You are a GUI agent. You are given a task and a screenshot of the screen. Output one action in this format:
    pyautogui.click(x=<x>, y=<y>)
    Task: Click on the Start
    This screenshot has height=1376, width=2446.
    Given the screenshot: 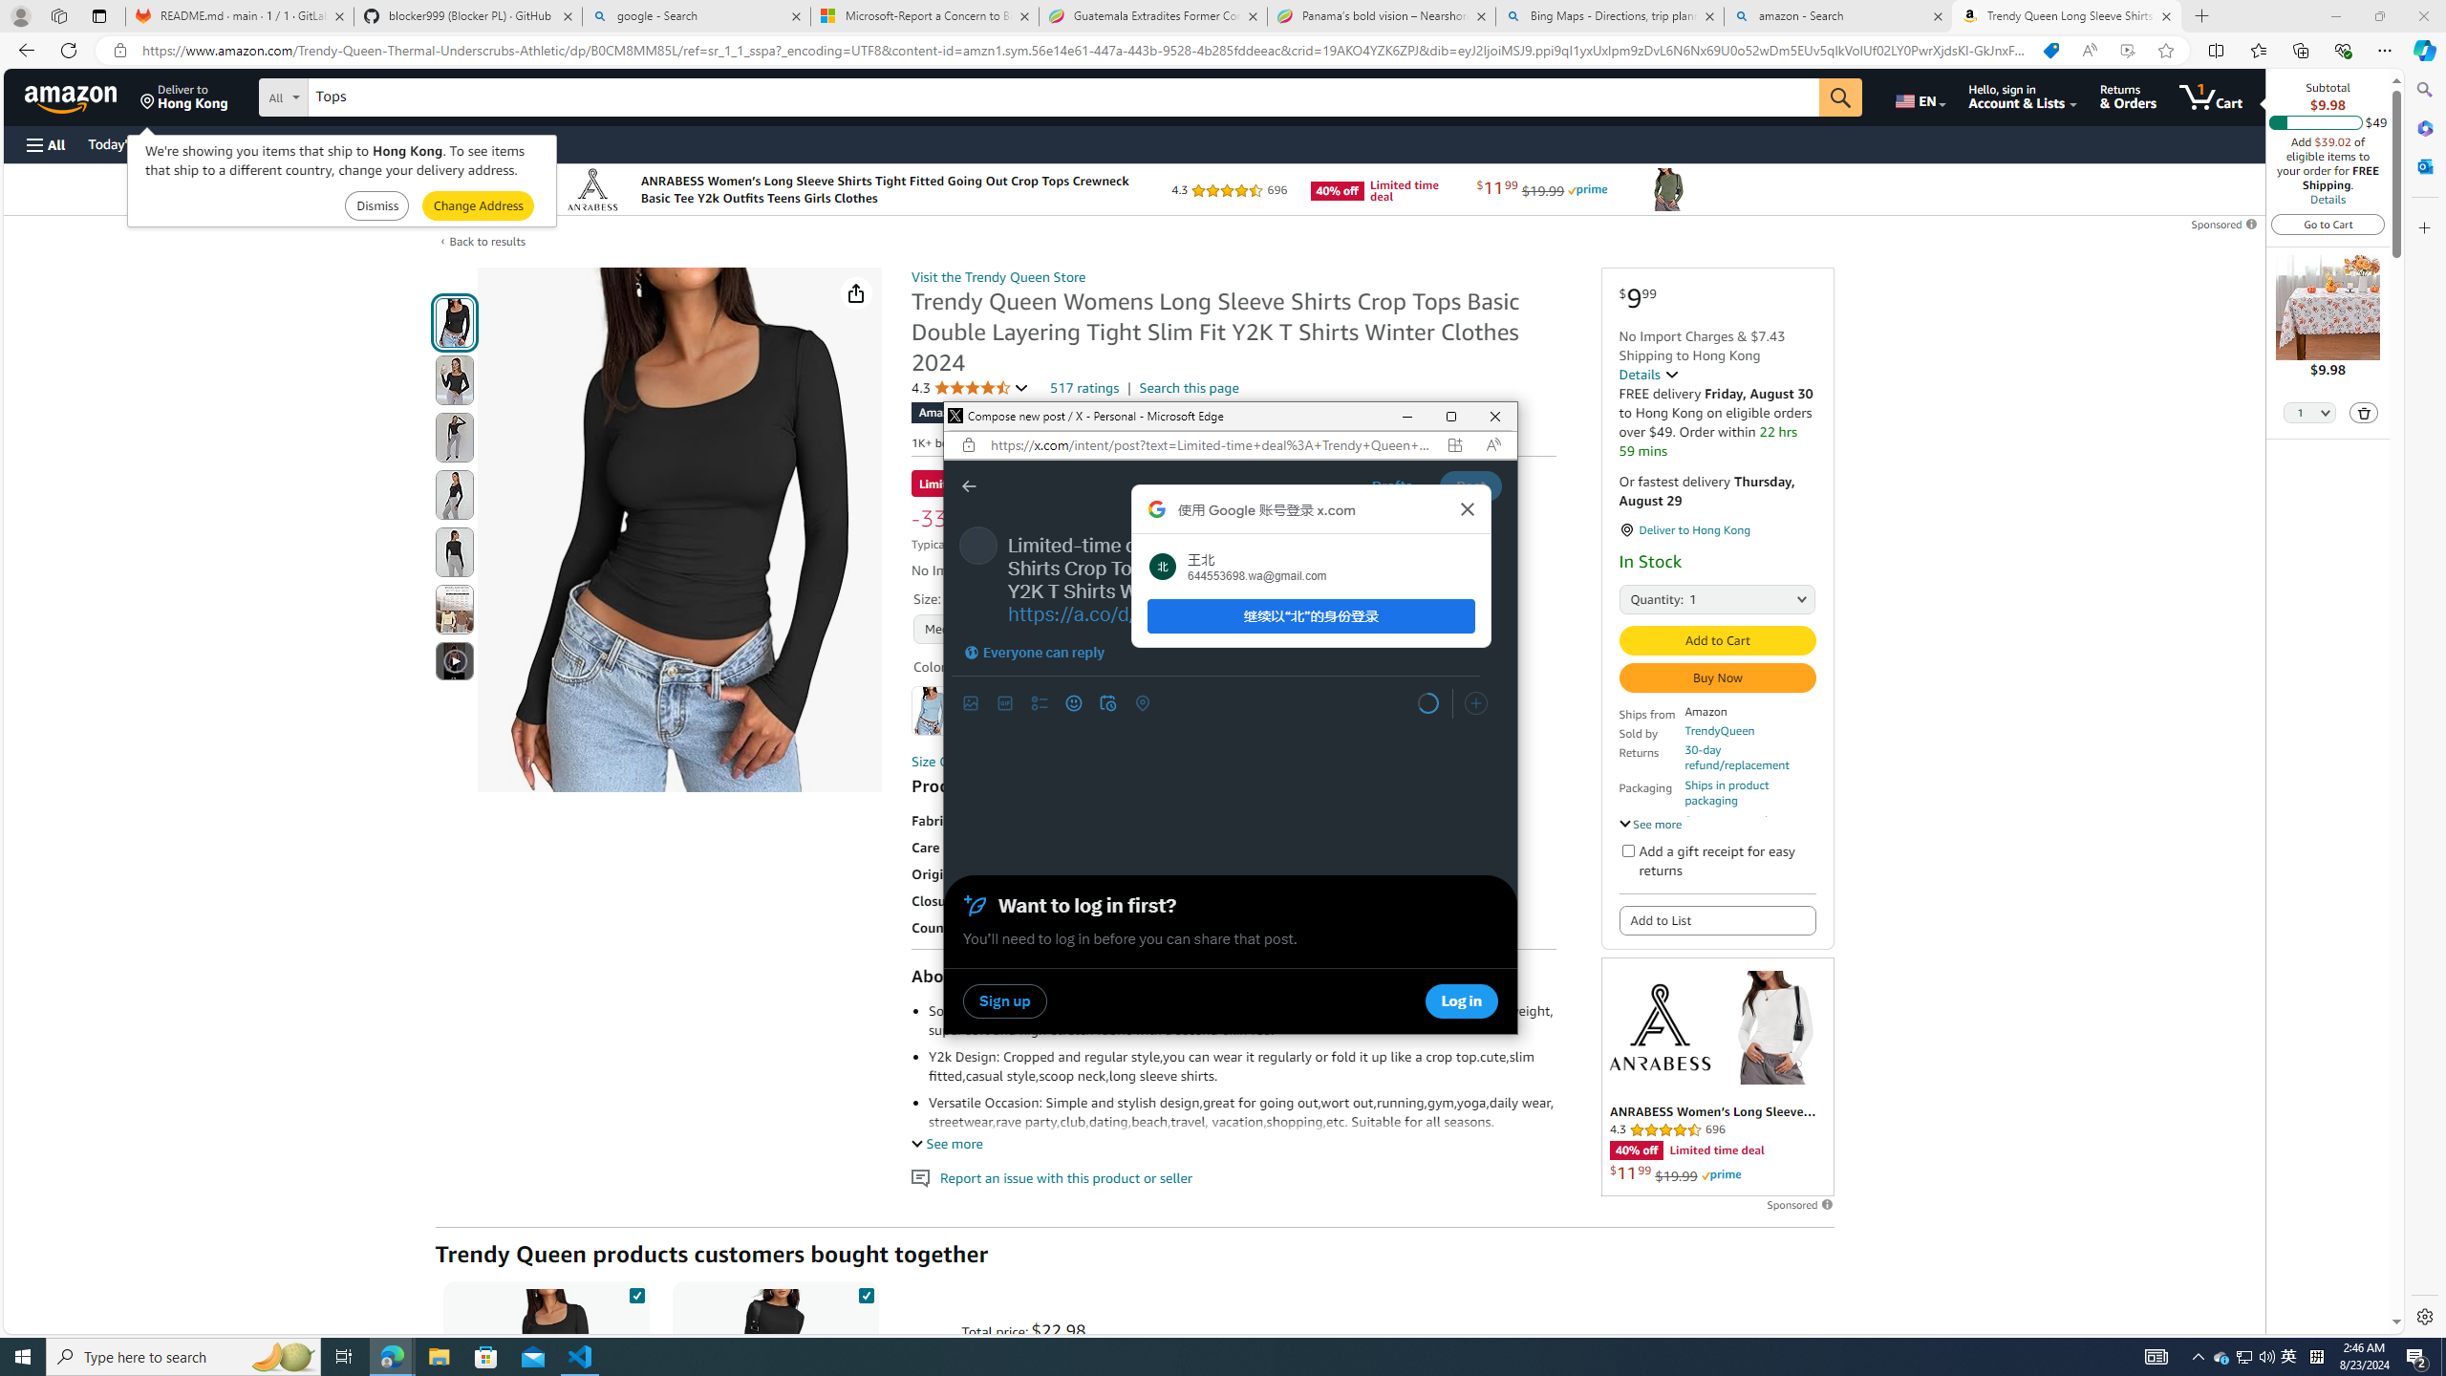 What is the action you would take?
    pyautogui.click(x=23, y=1357)
    